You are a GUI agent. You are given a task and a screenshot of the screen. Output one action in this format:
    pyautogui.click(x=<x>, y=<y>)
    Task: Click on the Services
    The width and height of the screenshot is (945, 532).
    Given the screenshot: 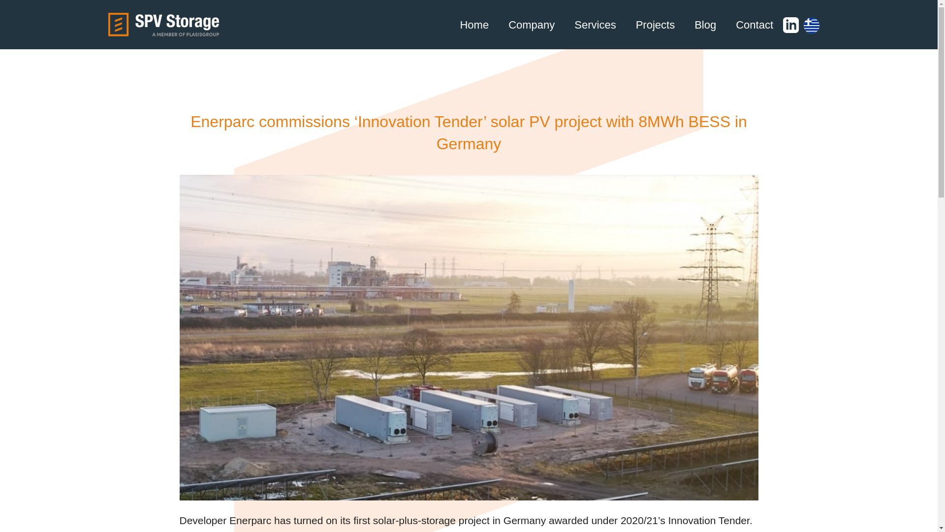 What is the action you would take?
    pyautogui.click(x=595, y=25)
    